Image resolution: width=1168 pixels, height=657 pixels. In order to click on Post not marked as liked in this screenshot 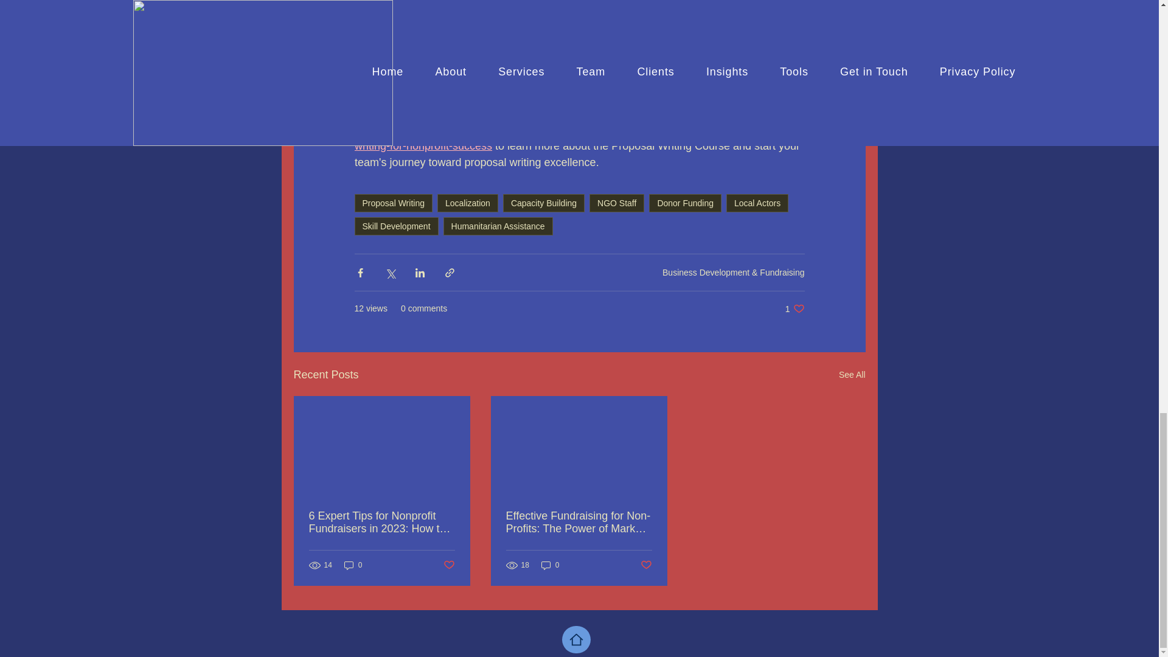, I will do `click(353, 565)`.